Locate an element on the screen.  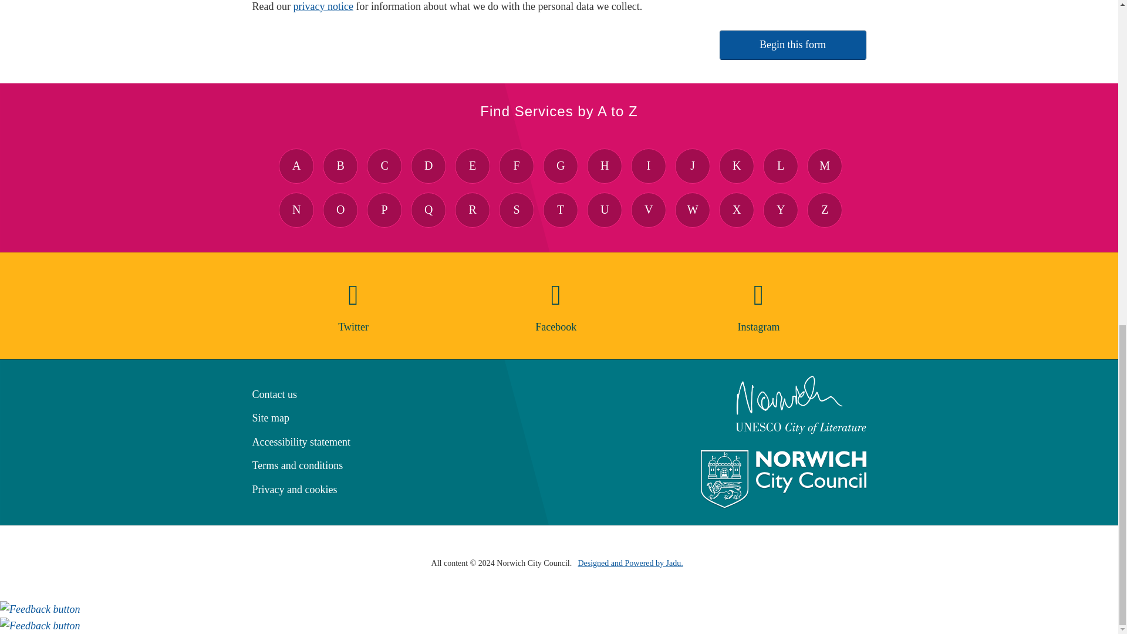
Twitter is located at coordinates (353, 308).